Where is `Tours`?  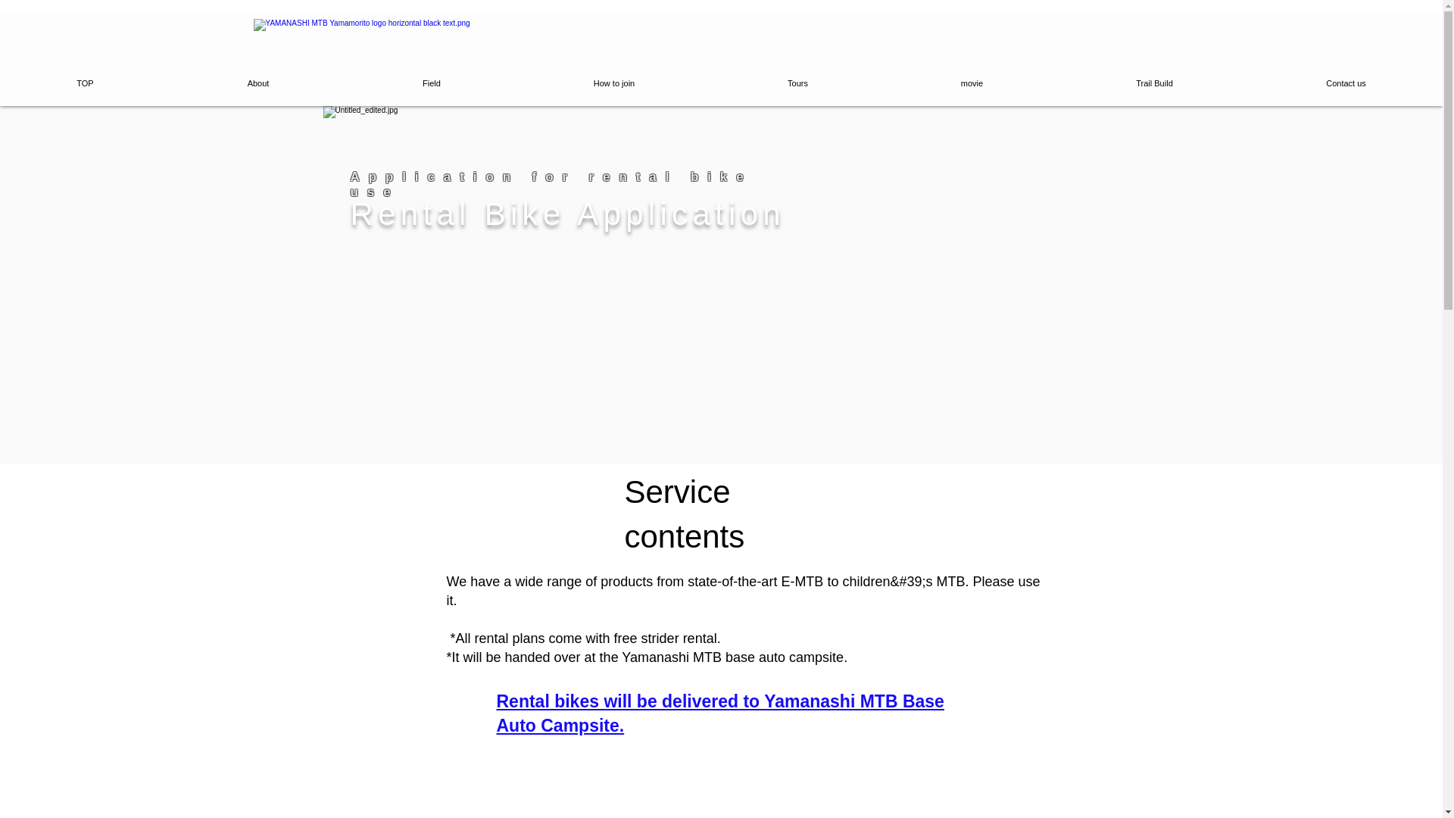
Tours is located at coordinates (797, 83).